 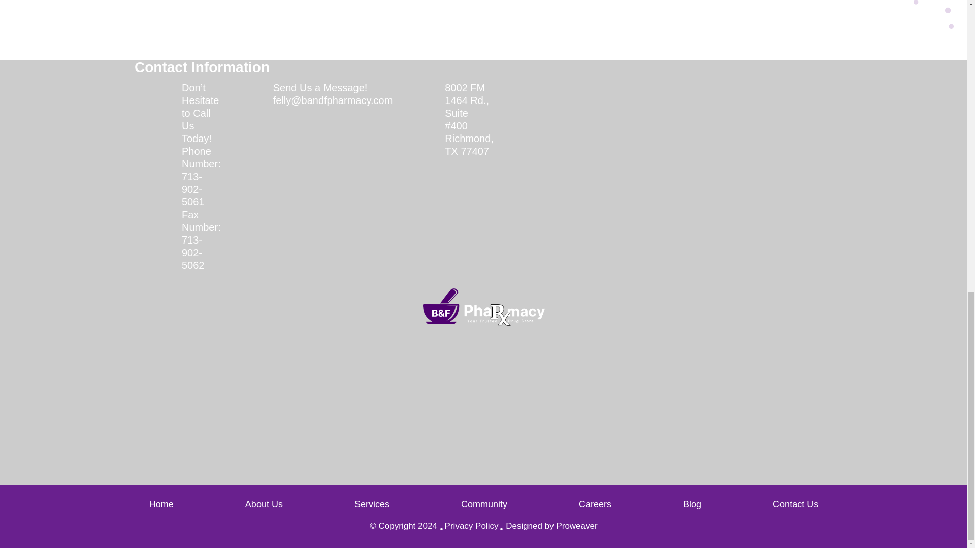 What do you see at coordinates (778, 504) in the screenshot?
I see `Contact Us` at bounding box center [778, 504].